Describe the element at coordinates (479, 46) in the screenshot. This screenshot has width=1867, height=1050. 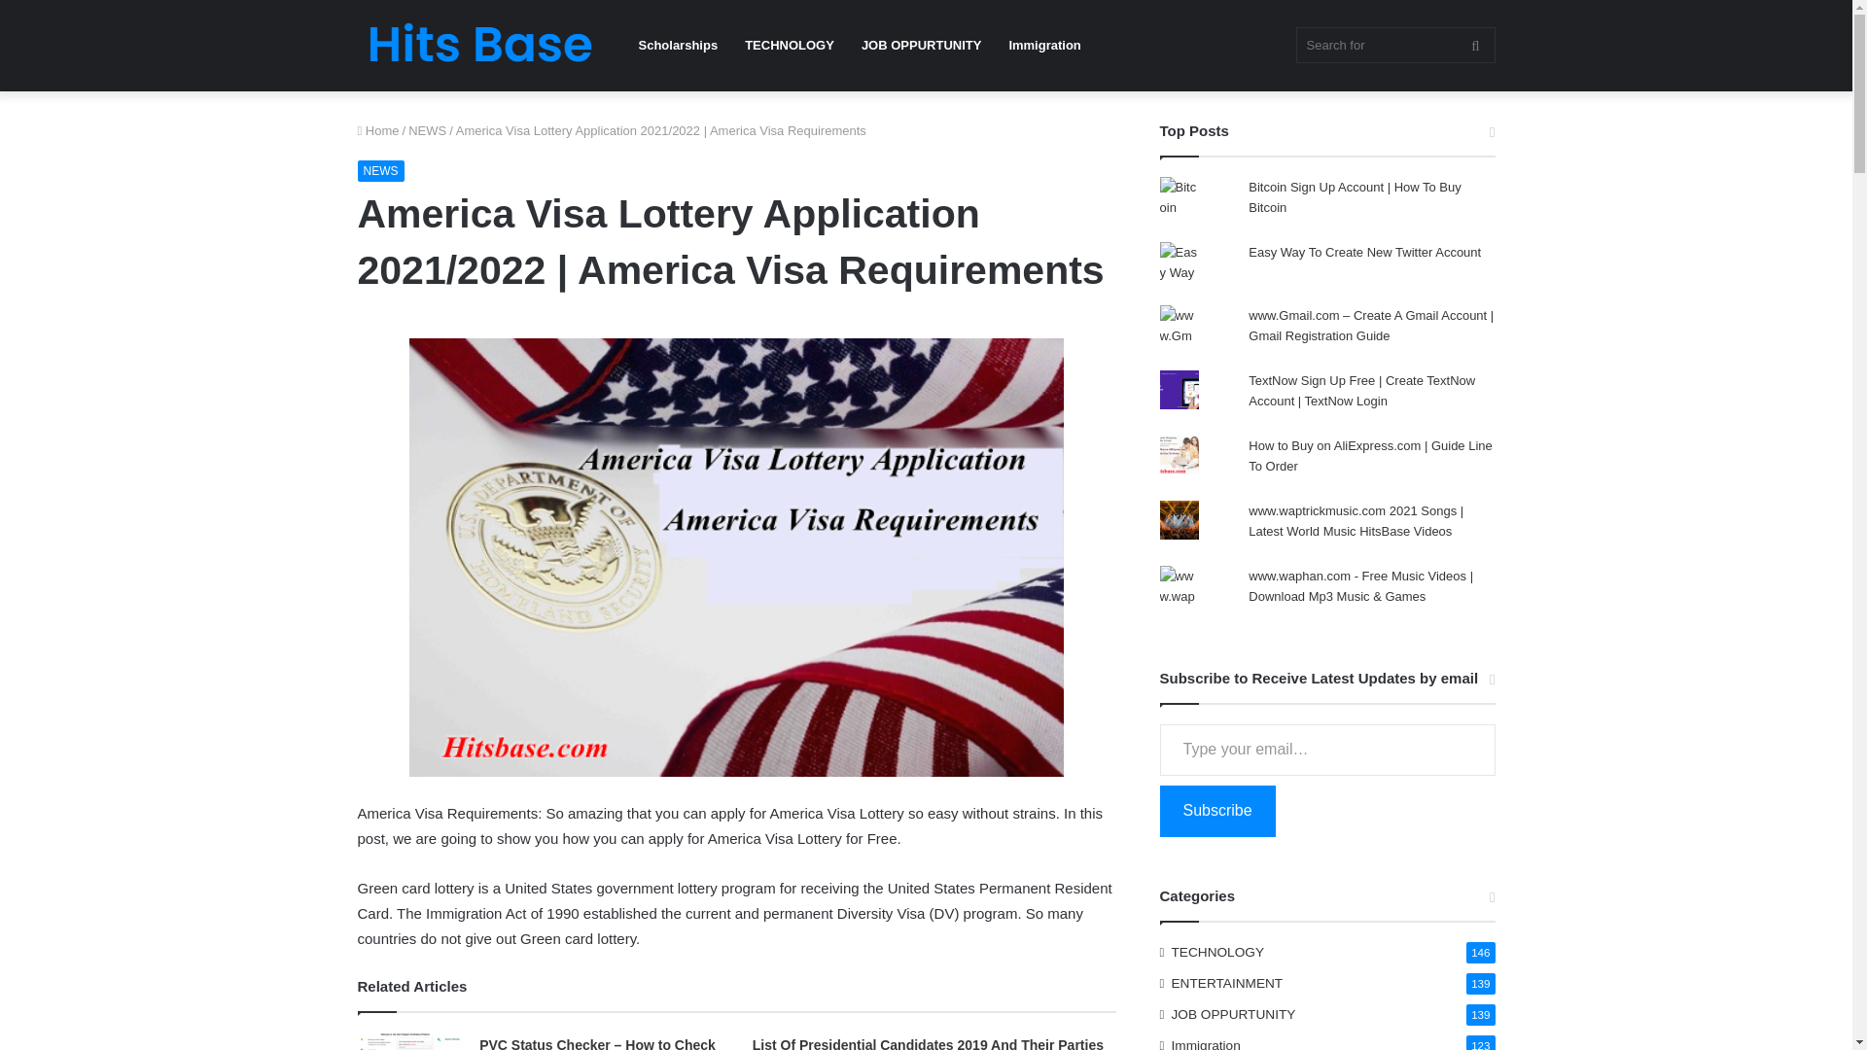
I see `Hits Base` at that location.